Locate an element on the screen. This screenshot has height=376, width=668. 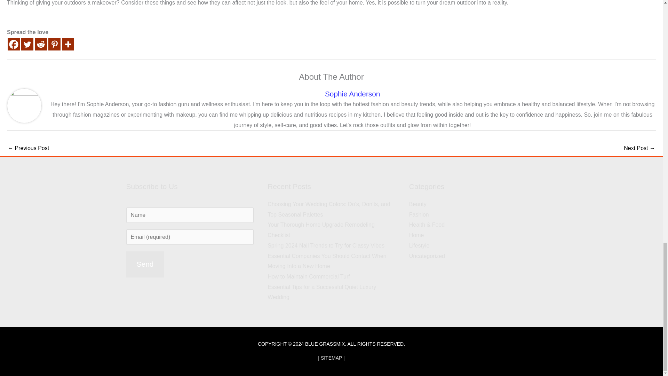
Twitter is located at coordinates (27, 44).